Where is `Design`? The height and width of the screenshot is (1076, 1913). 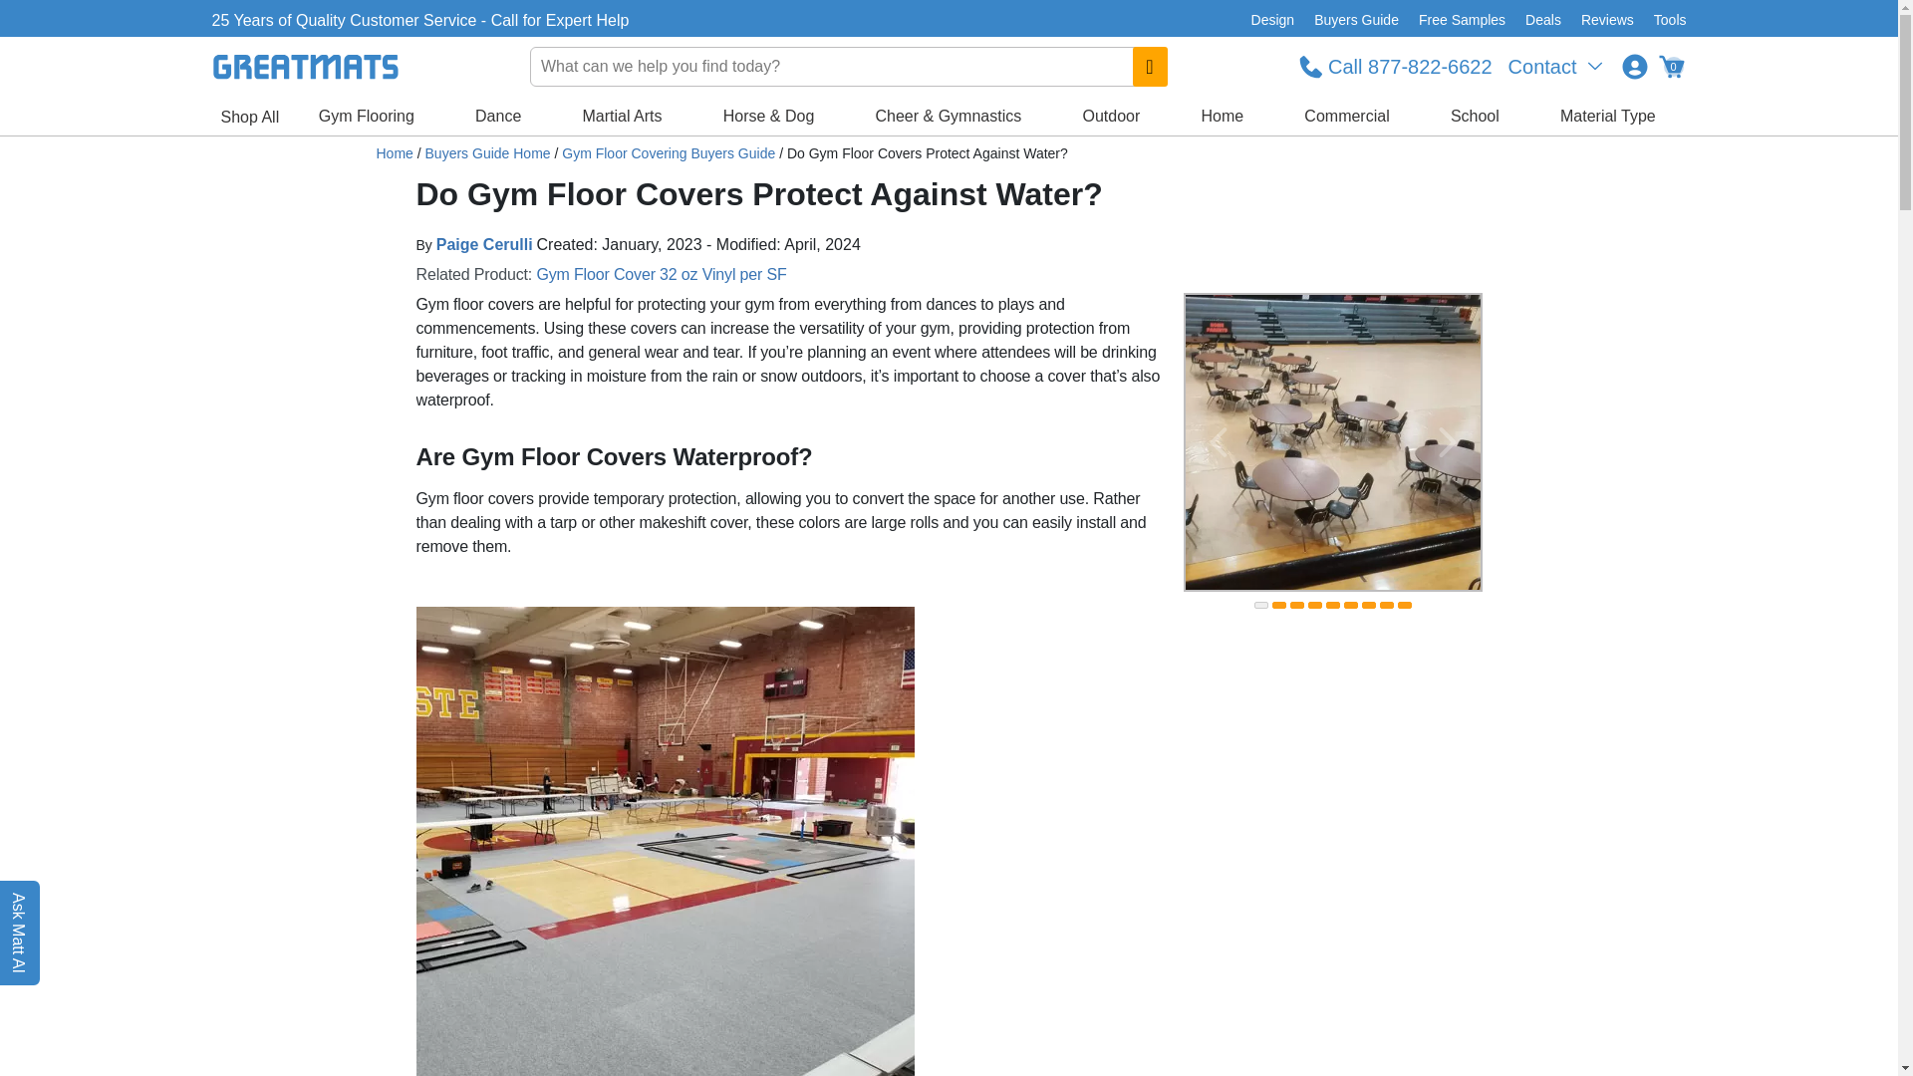
Design is located at coordinates (1273, 20).